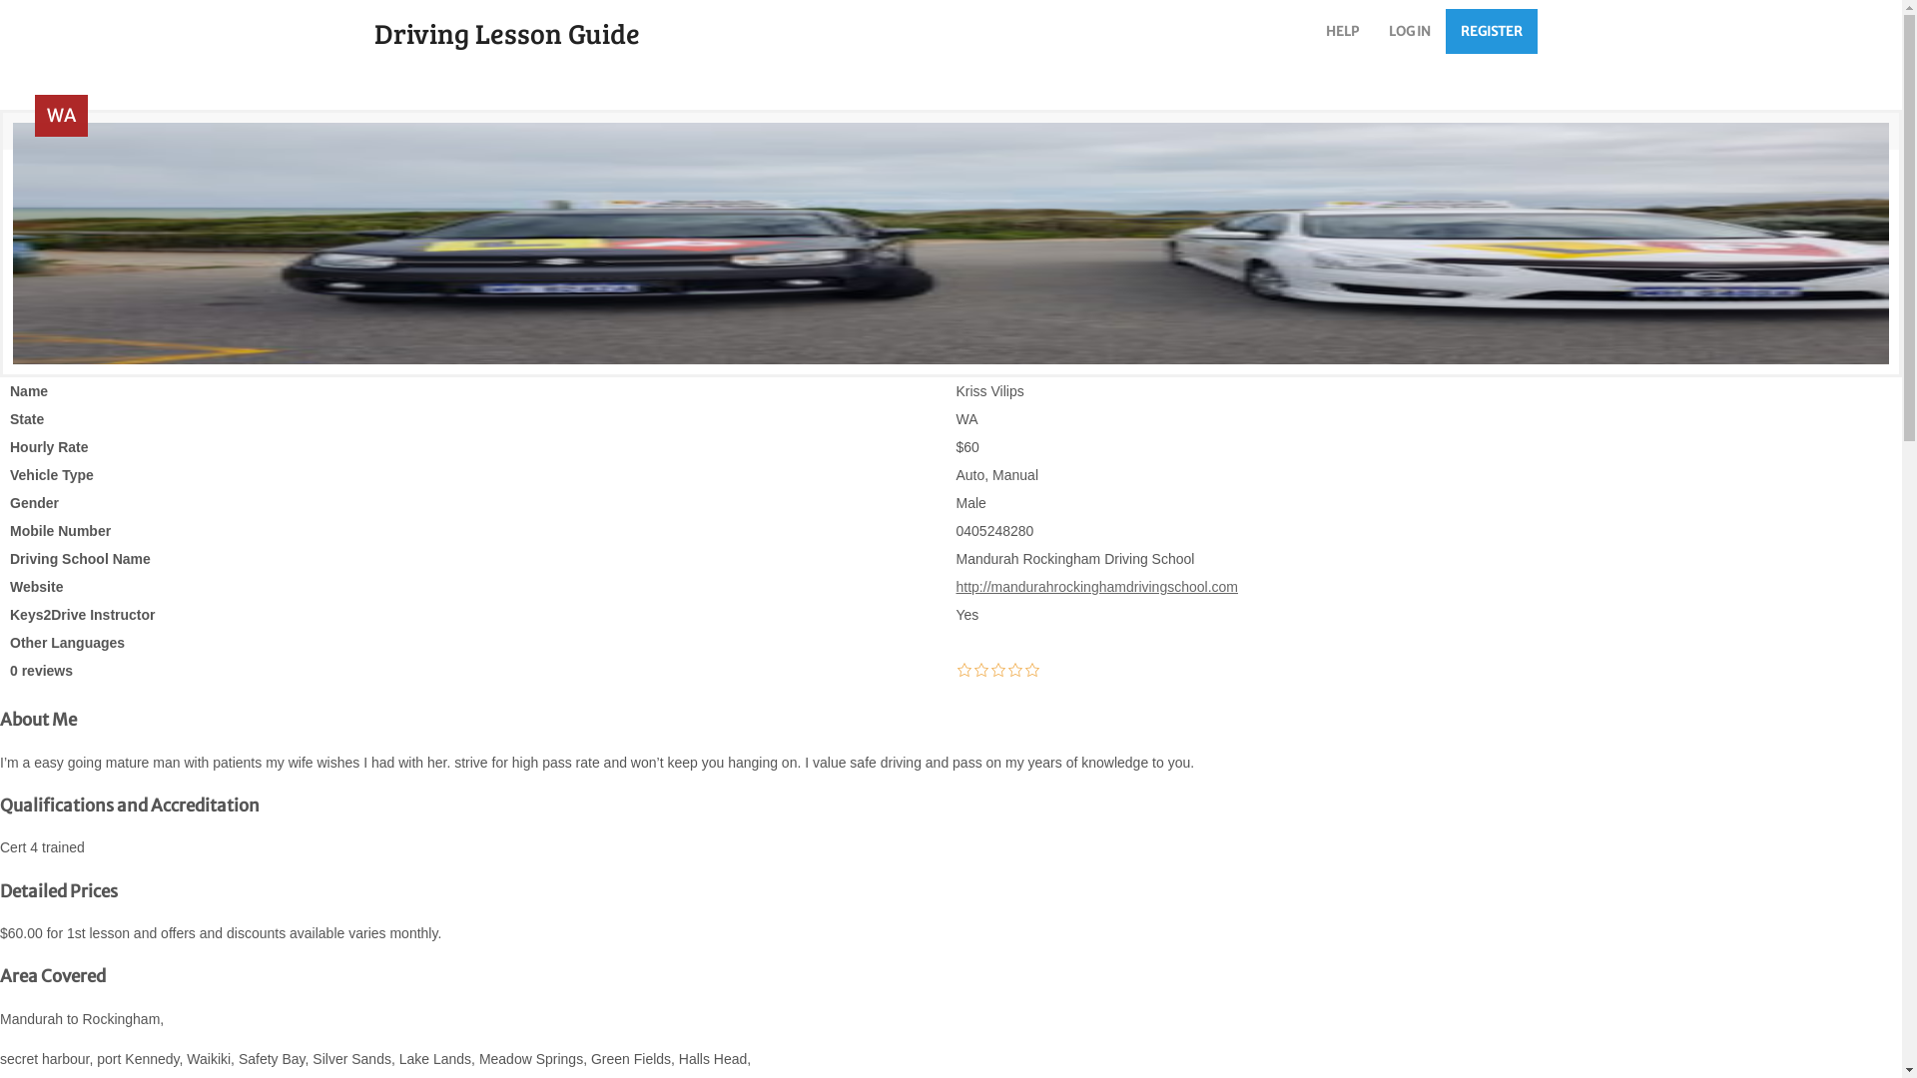 The width and height of the screenshot is (1917, 1078). I want to click on http://mandurahrockinghamdrivingschool.com, so click(1097, 587).